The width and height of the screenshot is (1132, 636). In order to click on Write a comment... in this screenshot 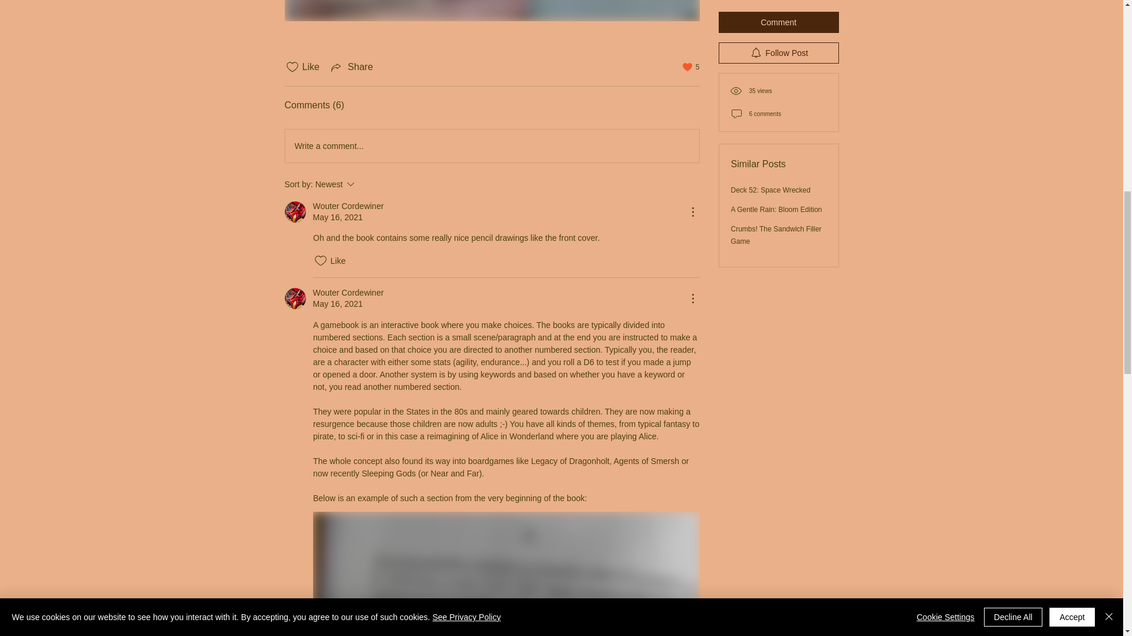, I will do `click(492, 146)`.